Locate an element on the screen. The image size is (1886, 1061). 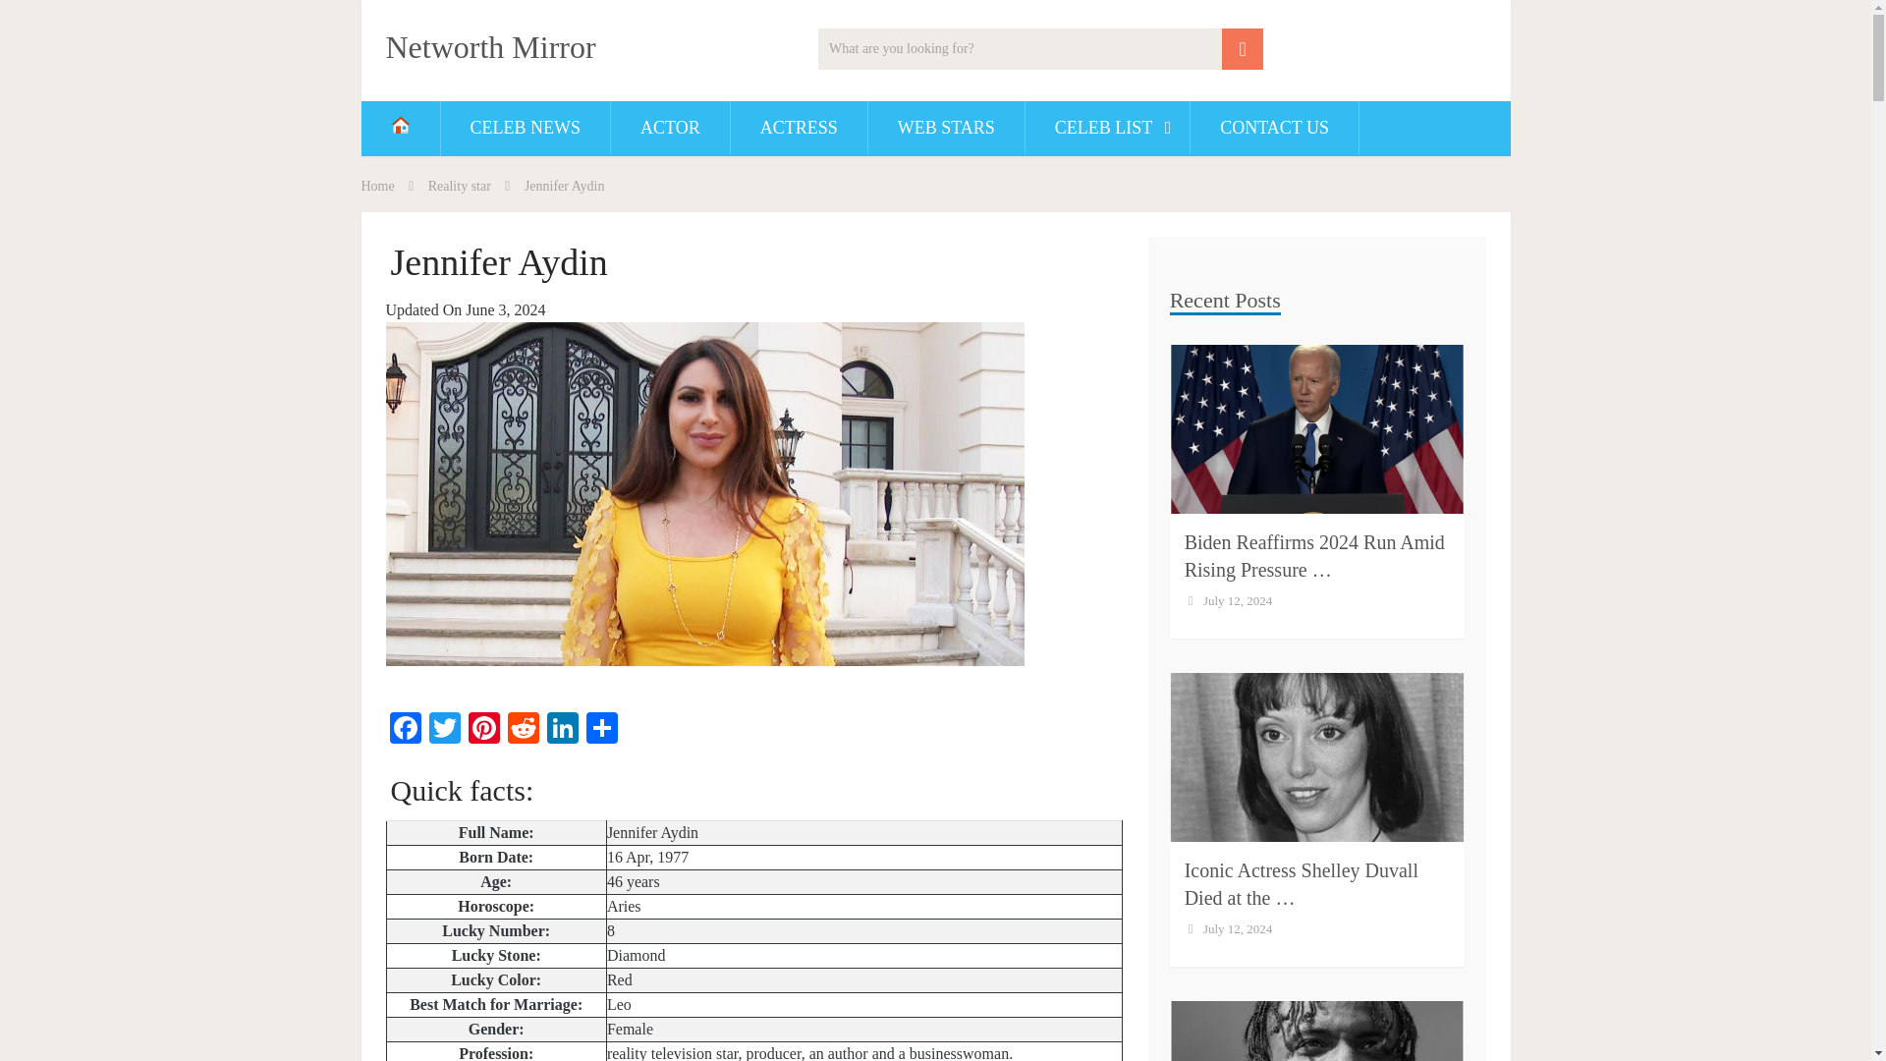
Pinterest is located at coordinates (483, 730).